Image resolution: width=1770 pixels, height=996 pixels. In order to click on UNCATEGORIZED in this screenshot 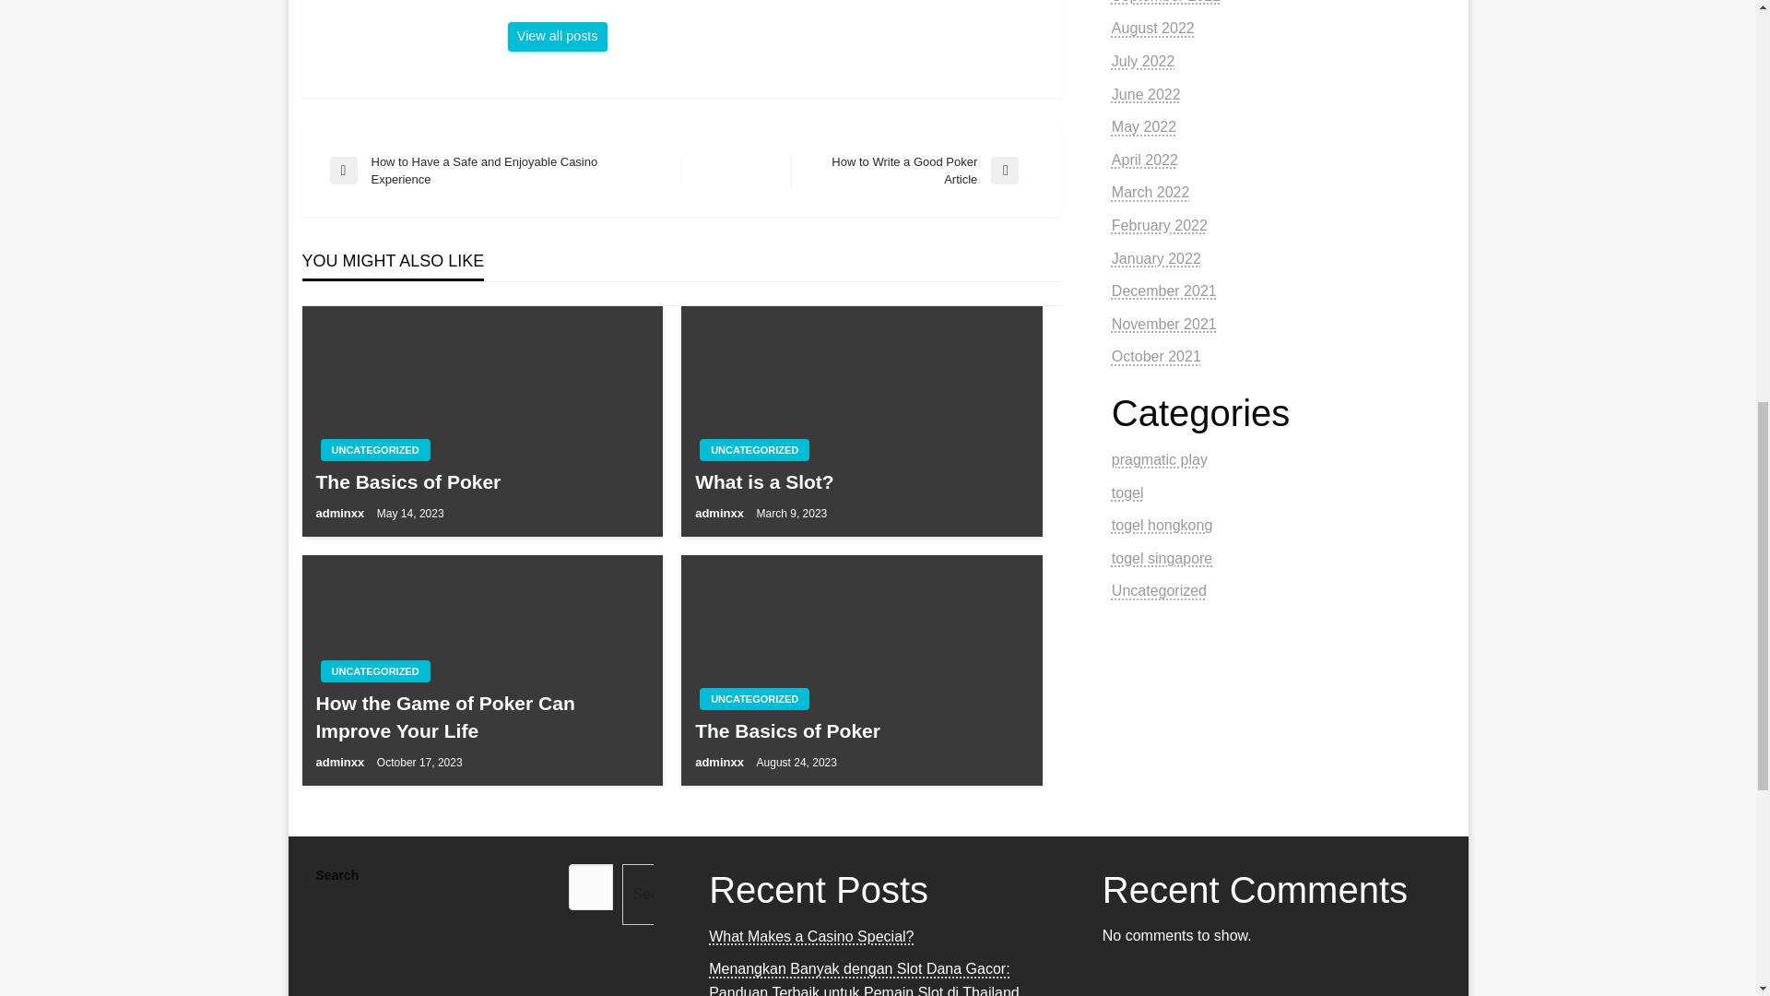, I will do `click(861, 481)`.